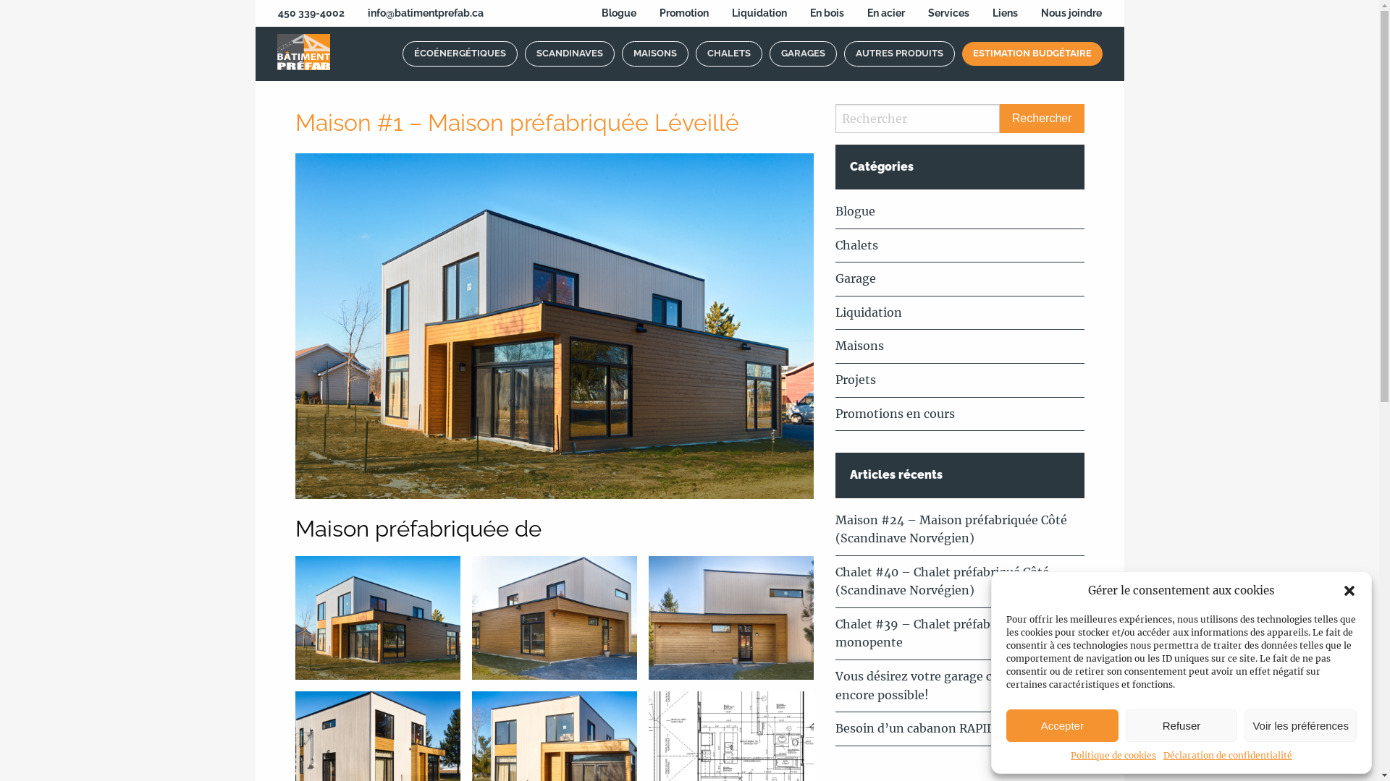 This screenshot has width=1390, height=781. Describe the element at coordinates (886, 13) in the screenshot. I see `En acier` at that location.